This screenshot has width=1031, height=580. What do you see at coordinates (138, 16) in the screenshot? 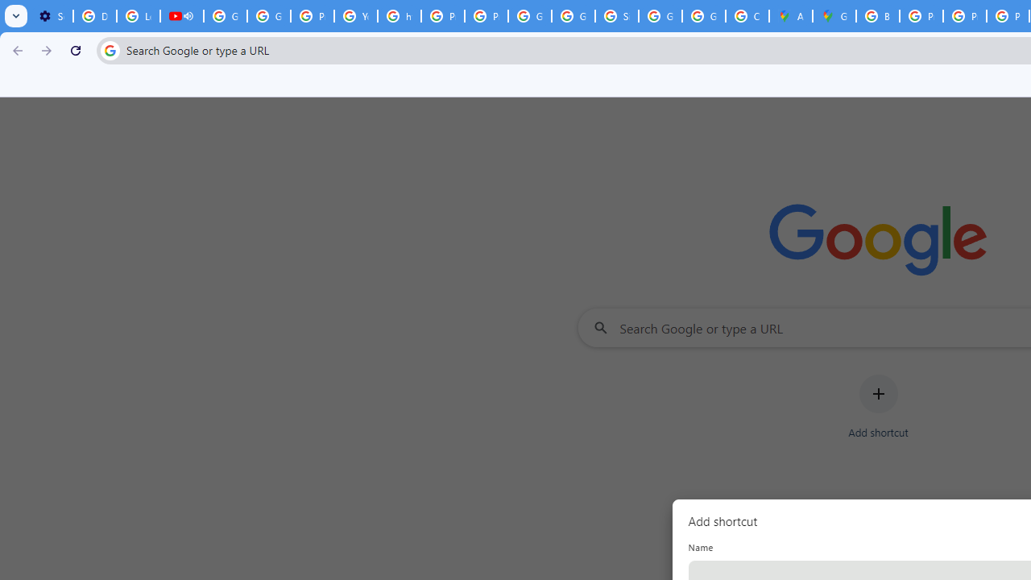
I see `Learn how to find your photos - Google Photos Help` at bounding box center [138, 16].